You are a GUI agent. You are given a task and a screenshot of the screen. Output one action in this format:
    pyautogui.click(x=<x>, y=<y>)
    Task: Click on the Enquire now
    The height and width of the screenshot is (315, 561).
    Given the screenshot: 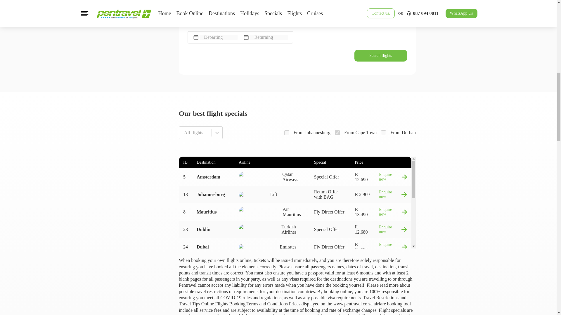 What is the action you would take?
    pyautogui.click(x=393, y=265)
    